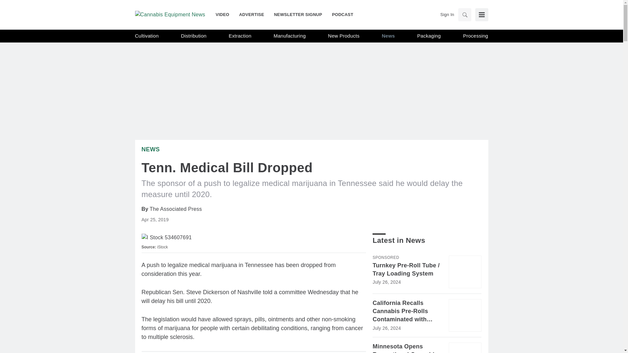 The width and height of the screenshot is (628, 353). What do you see at coordinates (298, 14) in the screenshot?
I see `NEWSLETTER SIGNUP` at bounding box center [298, 14].